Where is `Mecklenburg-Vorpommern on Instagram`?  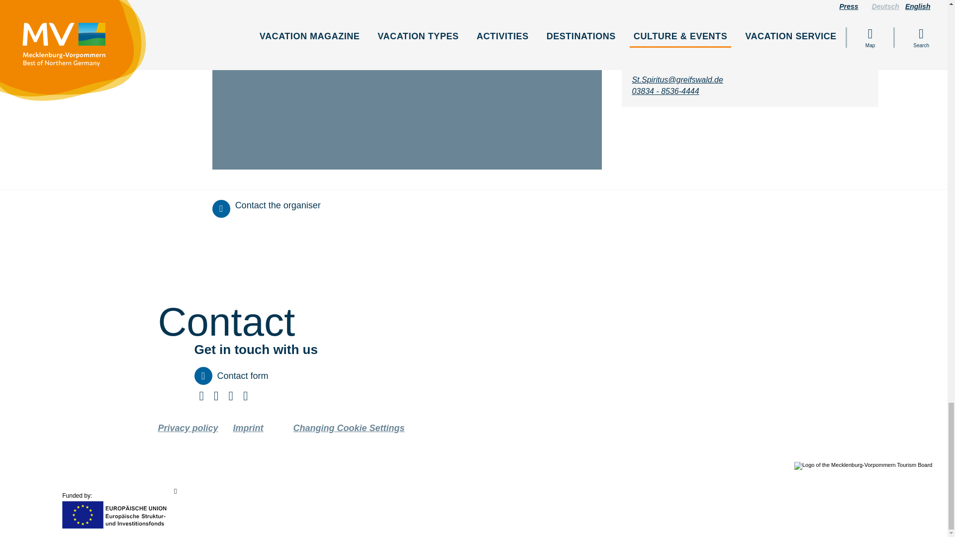
Mecklenburg-Vorpommern on Instagram is located at coordinates (245, 398).